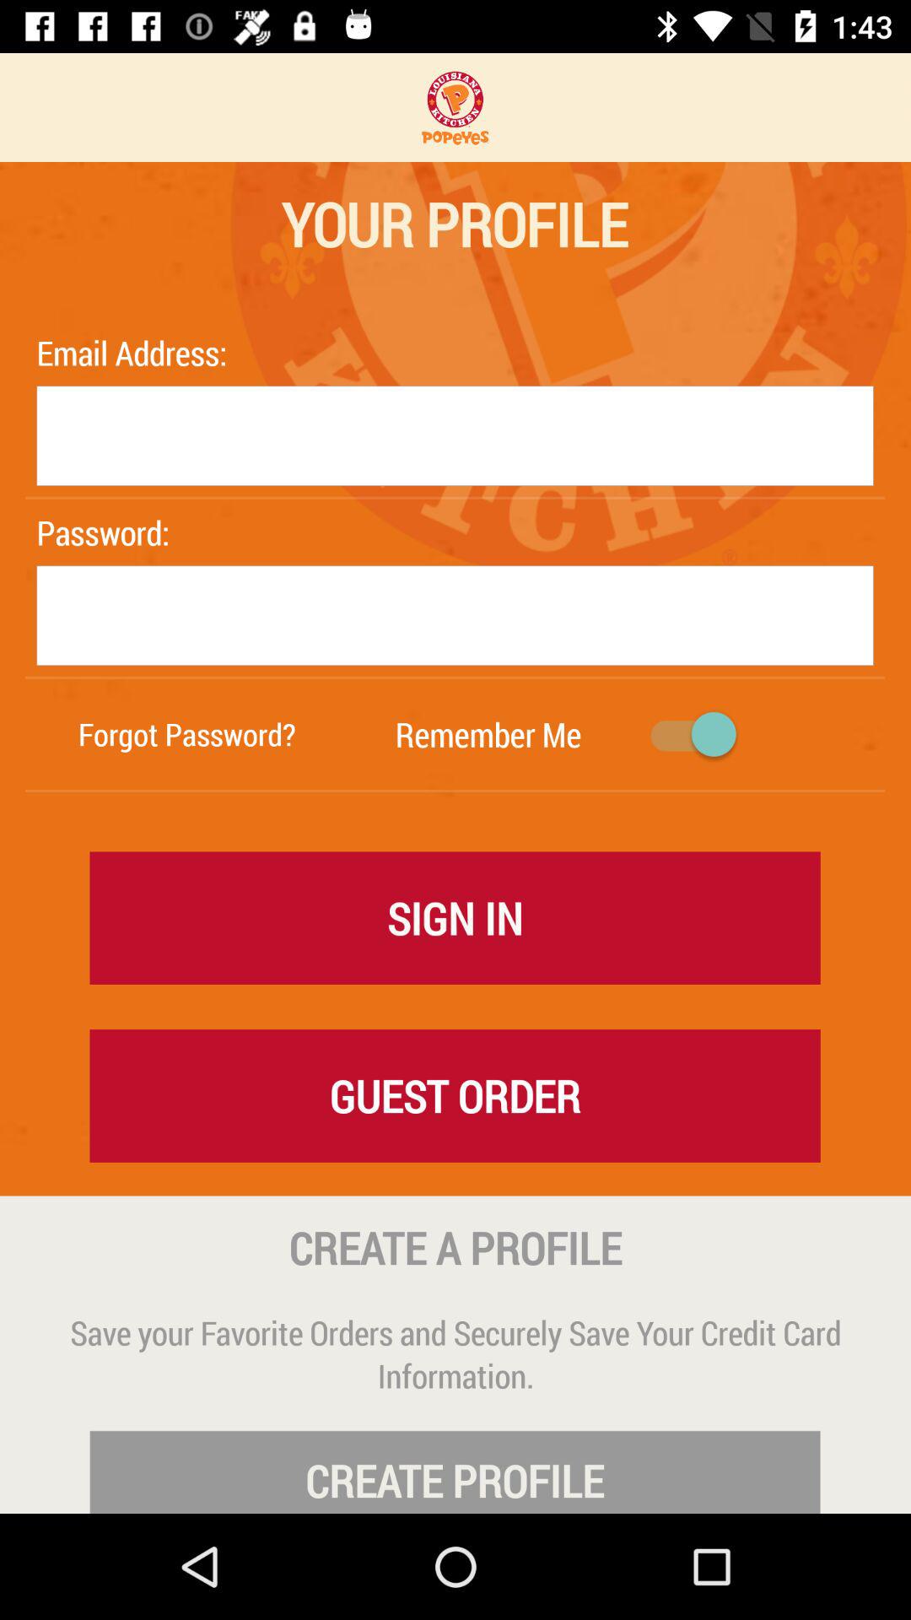 The width and height of the screenshot is (911, 1620). What do you see at coordinates (488, 734) in the screenshot?
I see `flip to the remember me item` at bounding box center [488, 734].